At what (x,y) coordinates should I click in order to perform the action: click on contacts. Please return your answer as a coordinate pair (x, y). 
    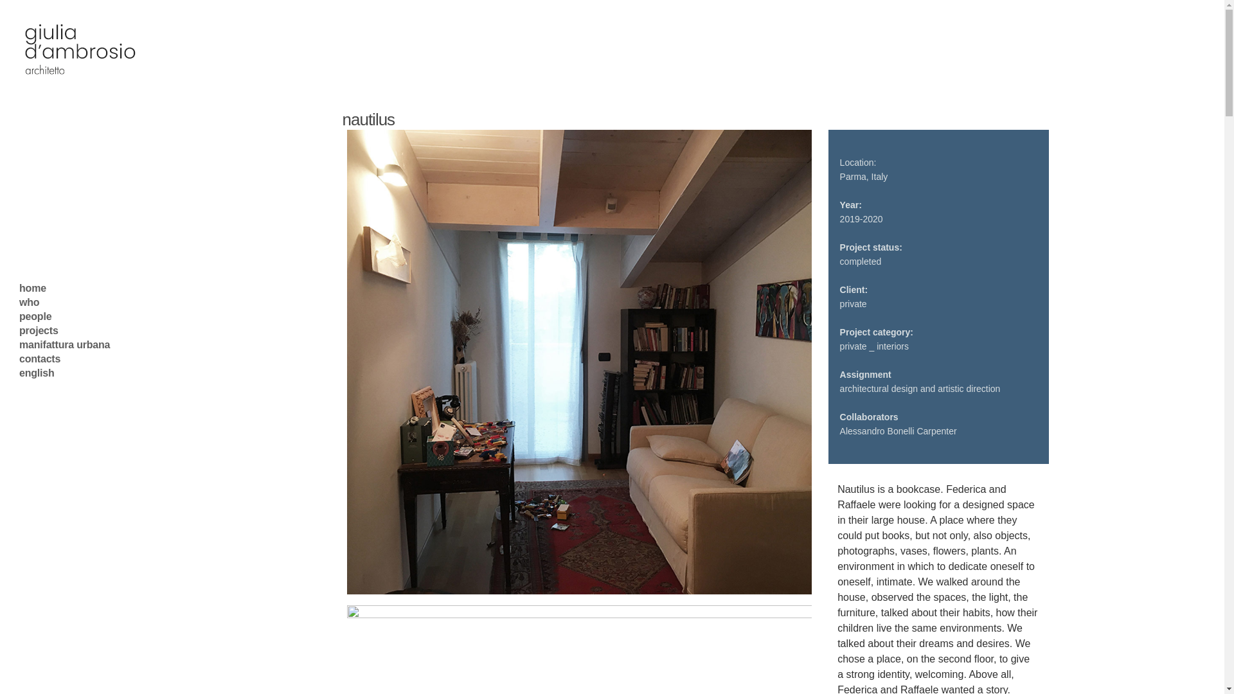
    Looking at the image, I should click on (84, 330).